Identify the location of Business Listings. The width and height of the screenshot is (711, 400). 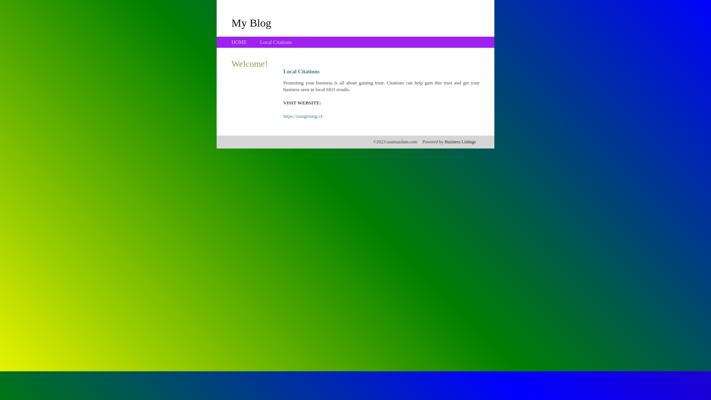
(460, 142).